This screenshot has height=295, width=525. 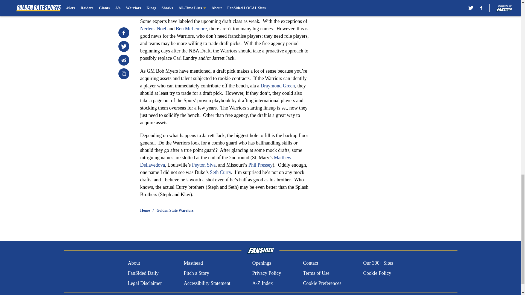 I want to click on Golden State Warriors, so click(x=175, y=210).